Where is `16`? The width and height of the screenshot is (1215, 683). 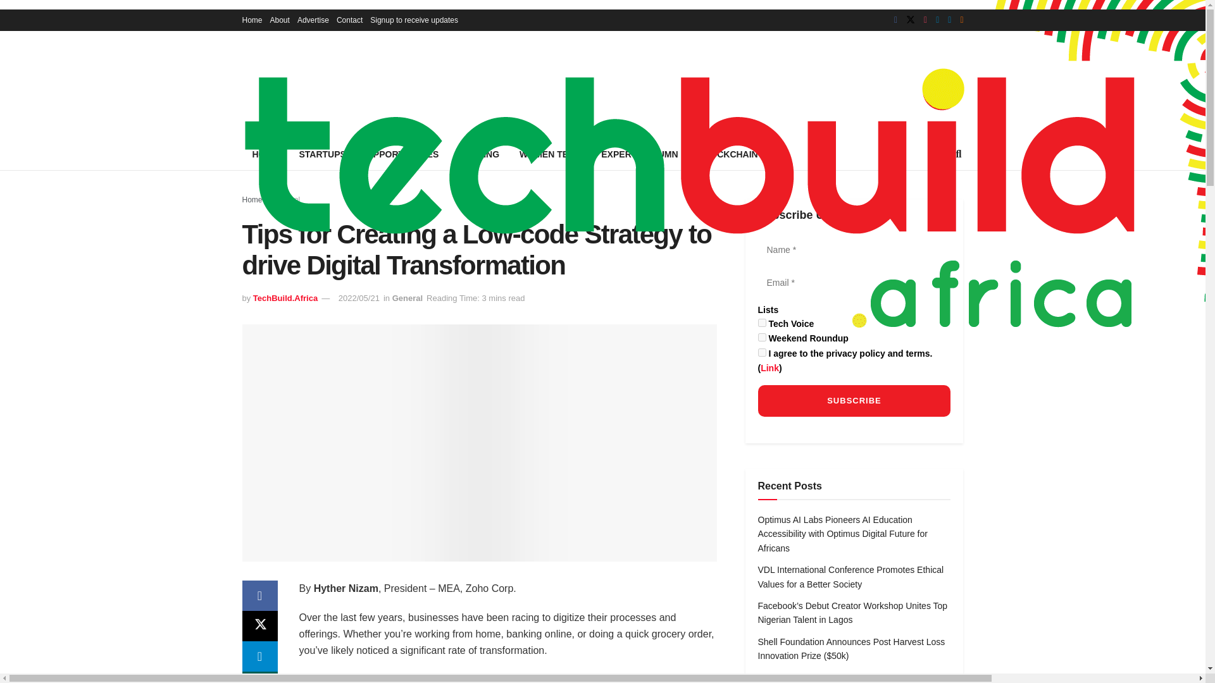 16 is located at coordinates (762, 338).